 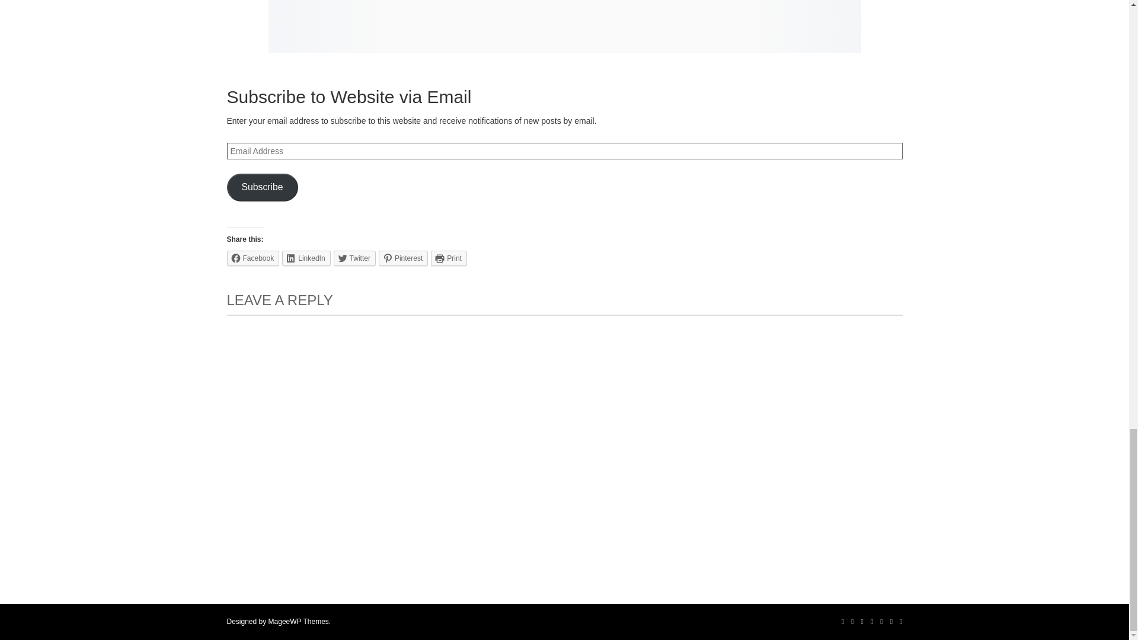 I want to click on Facebook, so click(x=843, y=622).